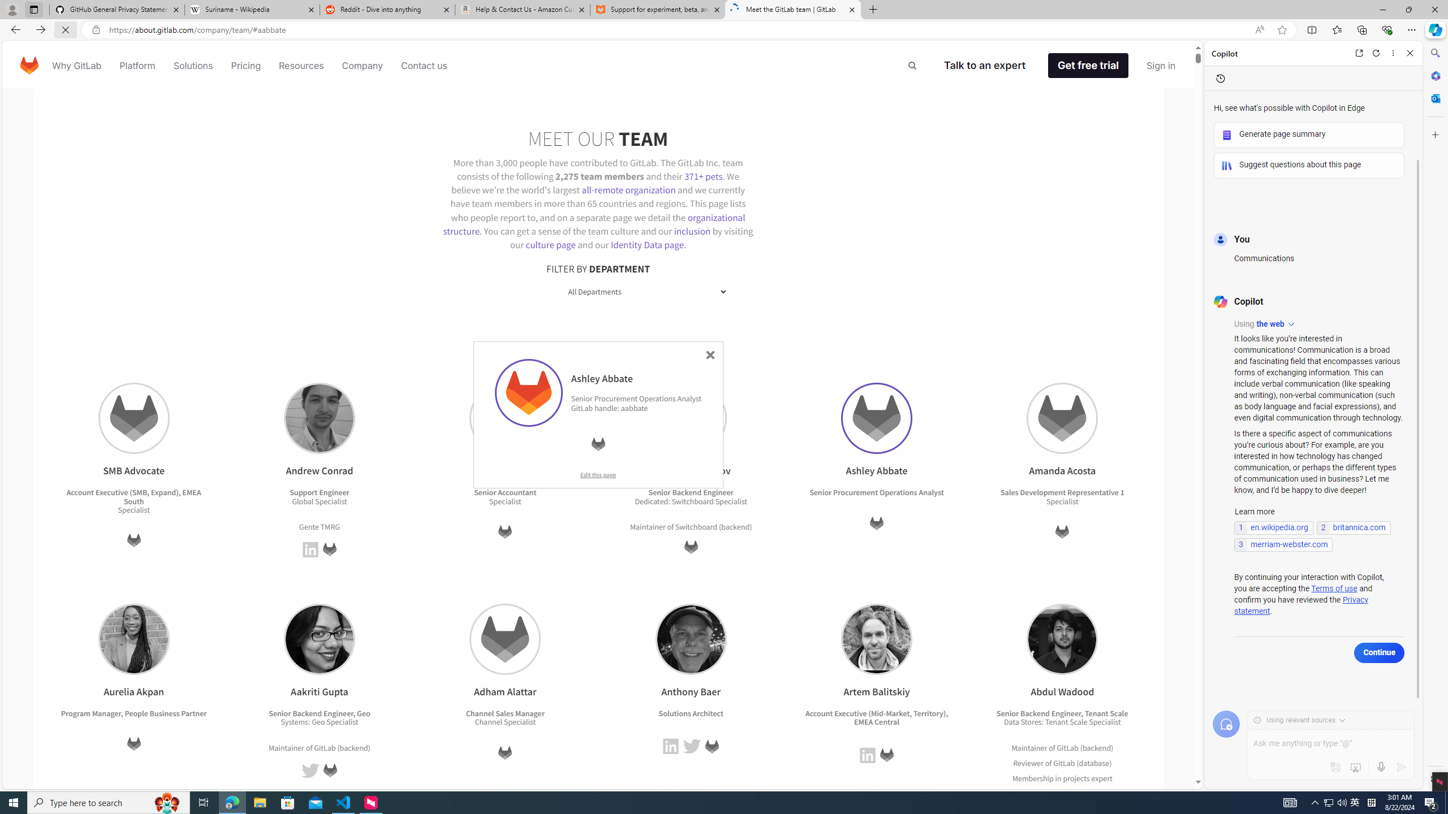  What do you see at coordinates (635, 408) in the screenshot?
I see `aabbate` at bounding box center [635, 408].